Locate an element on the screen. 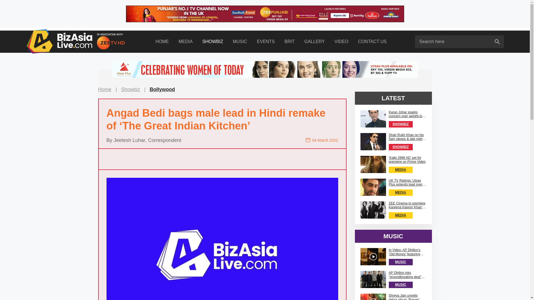  MUSIC is located at coordinates (240, 42).